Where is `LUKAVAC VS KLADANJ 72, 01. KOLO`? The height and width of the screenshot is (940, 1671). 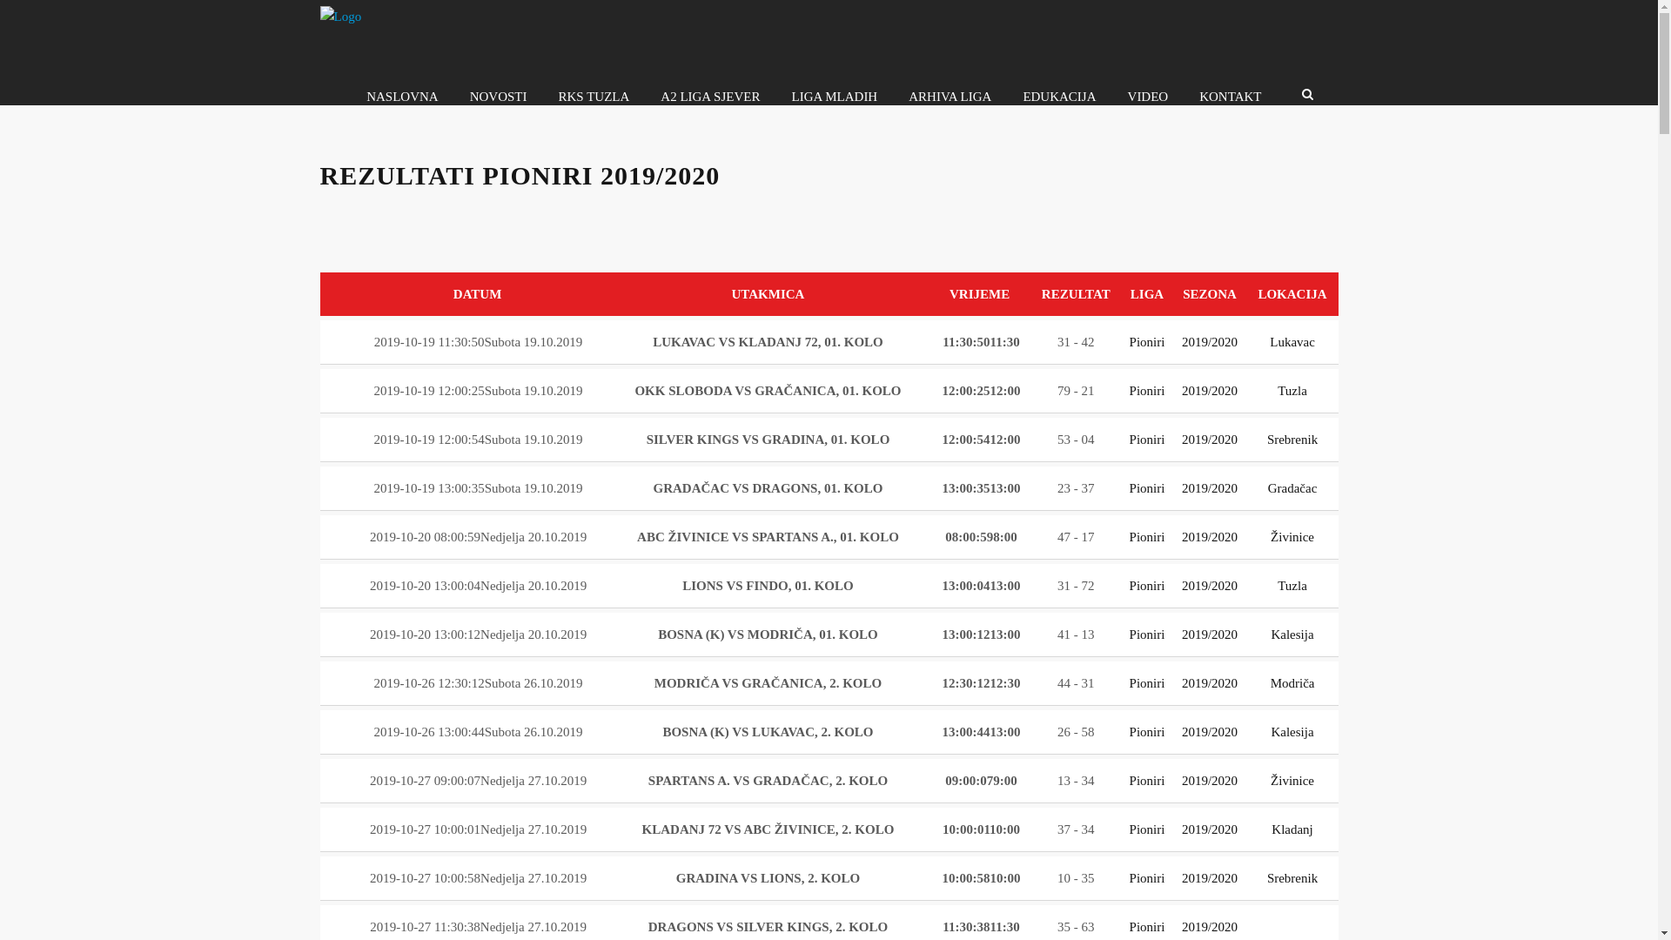
LUKAVAC VS KLADANJ 72, 01. KOLO is located at coordinates (768, 341).